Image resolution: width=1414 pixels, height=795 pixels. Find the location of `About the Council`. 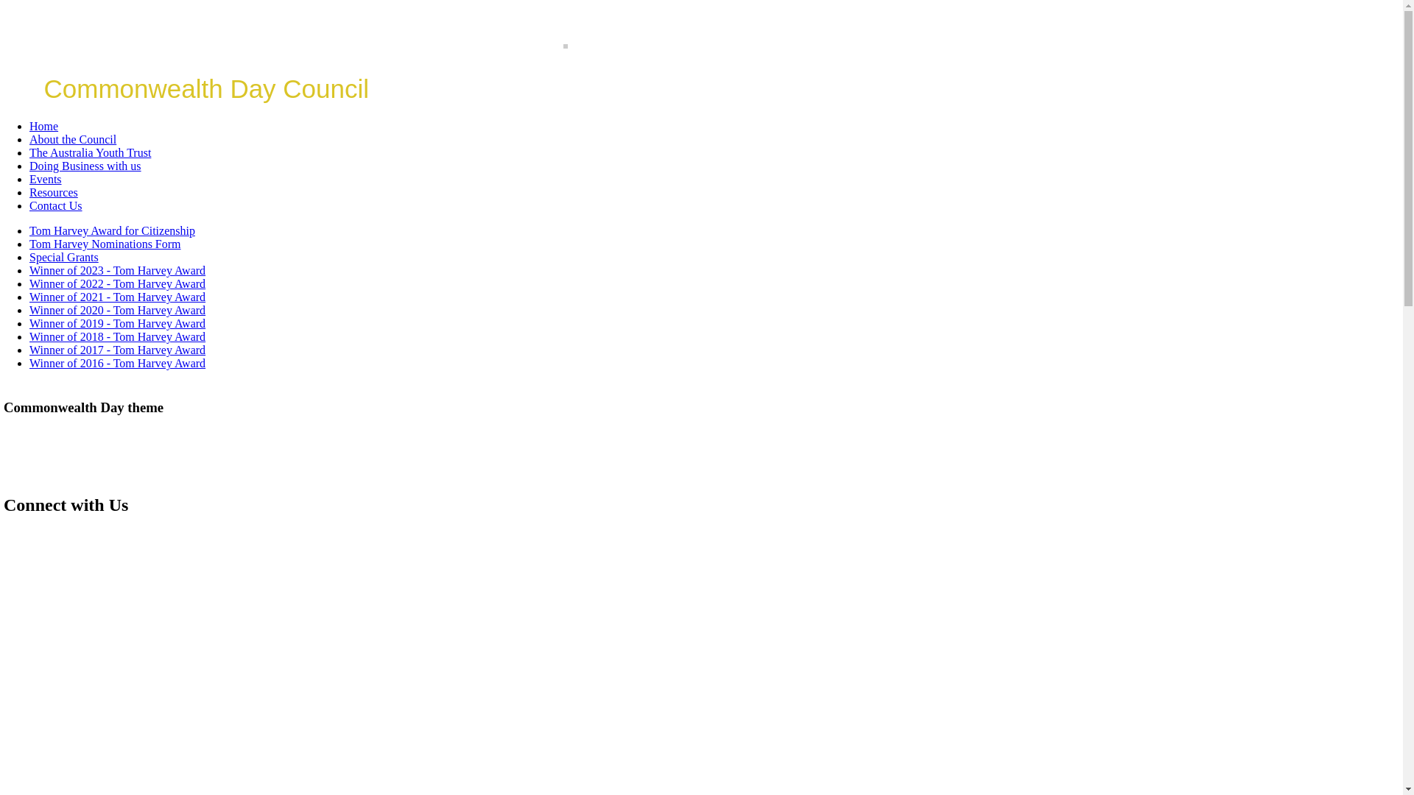

About the Council is located at coordinates (73, 140).